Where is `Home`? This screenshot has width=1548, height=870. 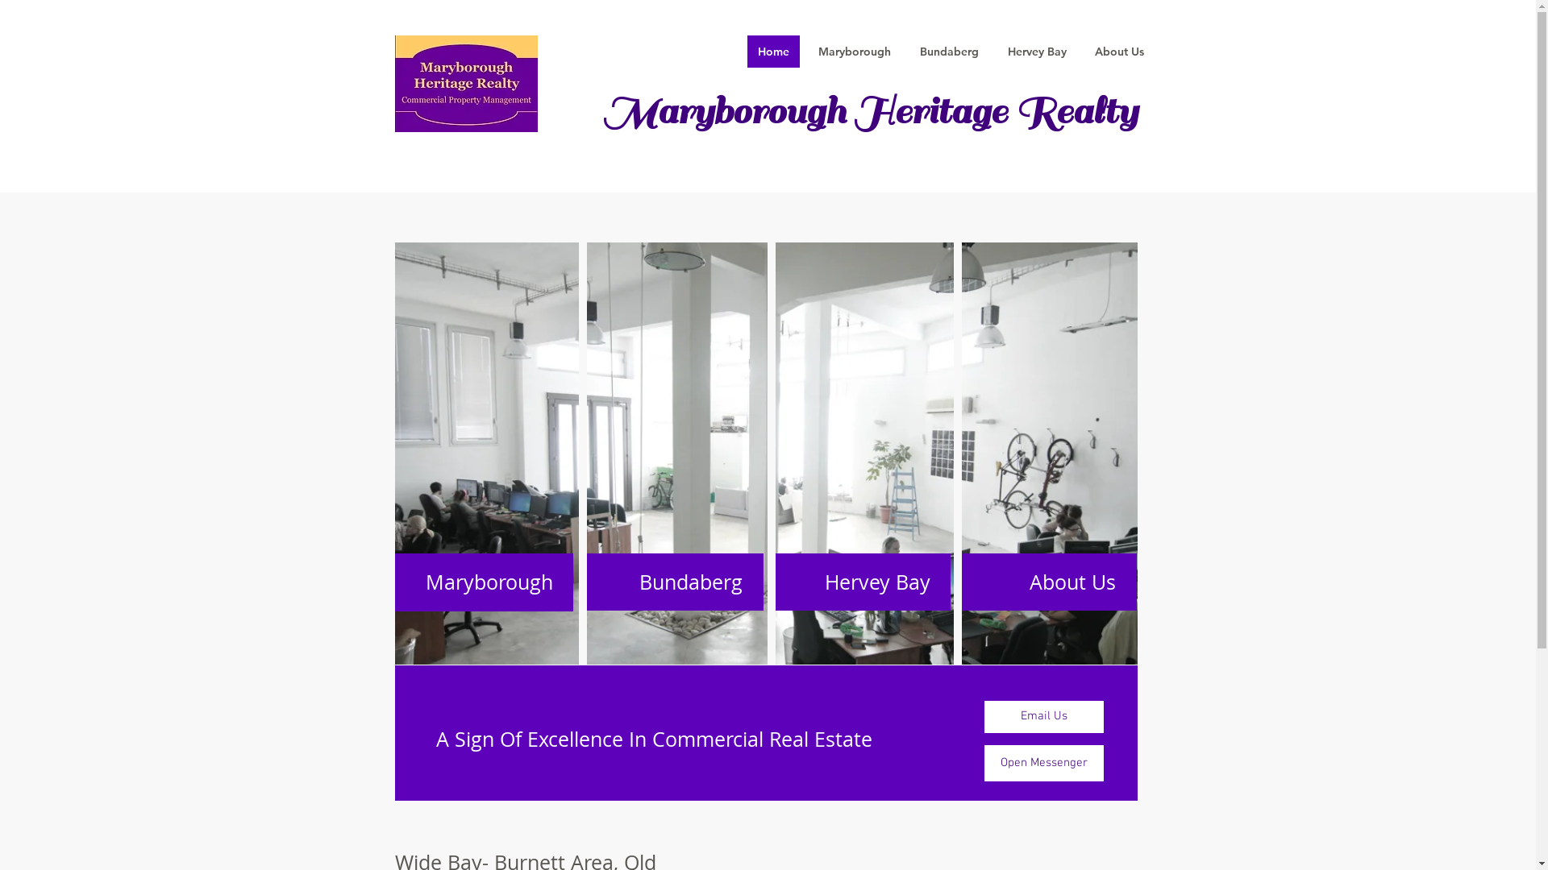 Home is located at coordinates (772, 52).